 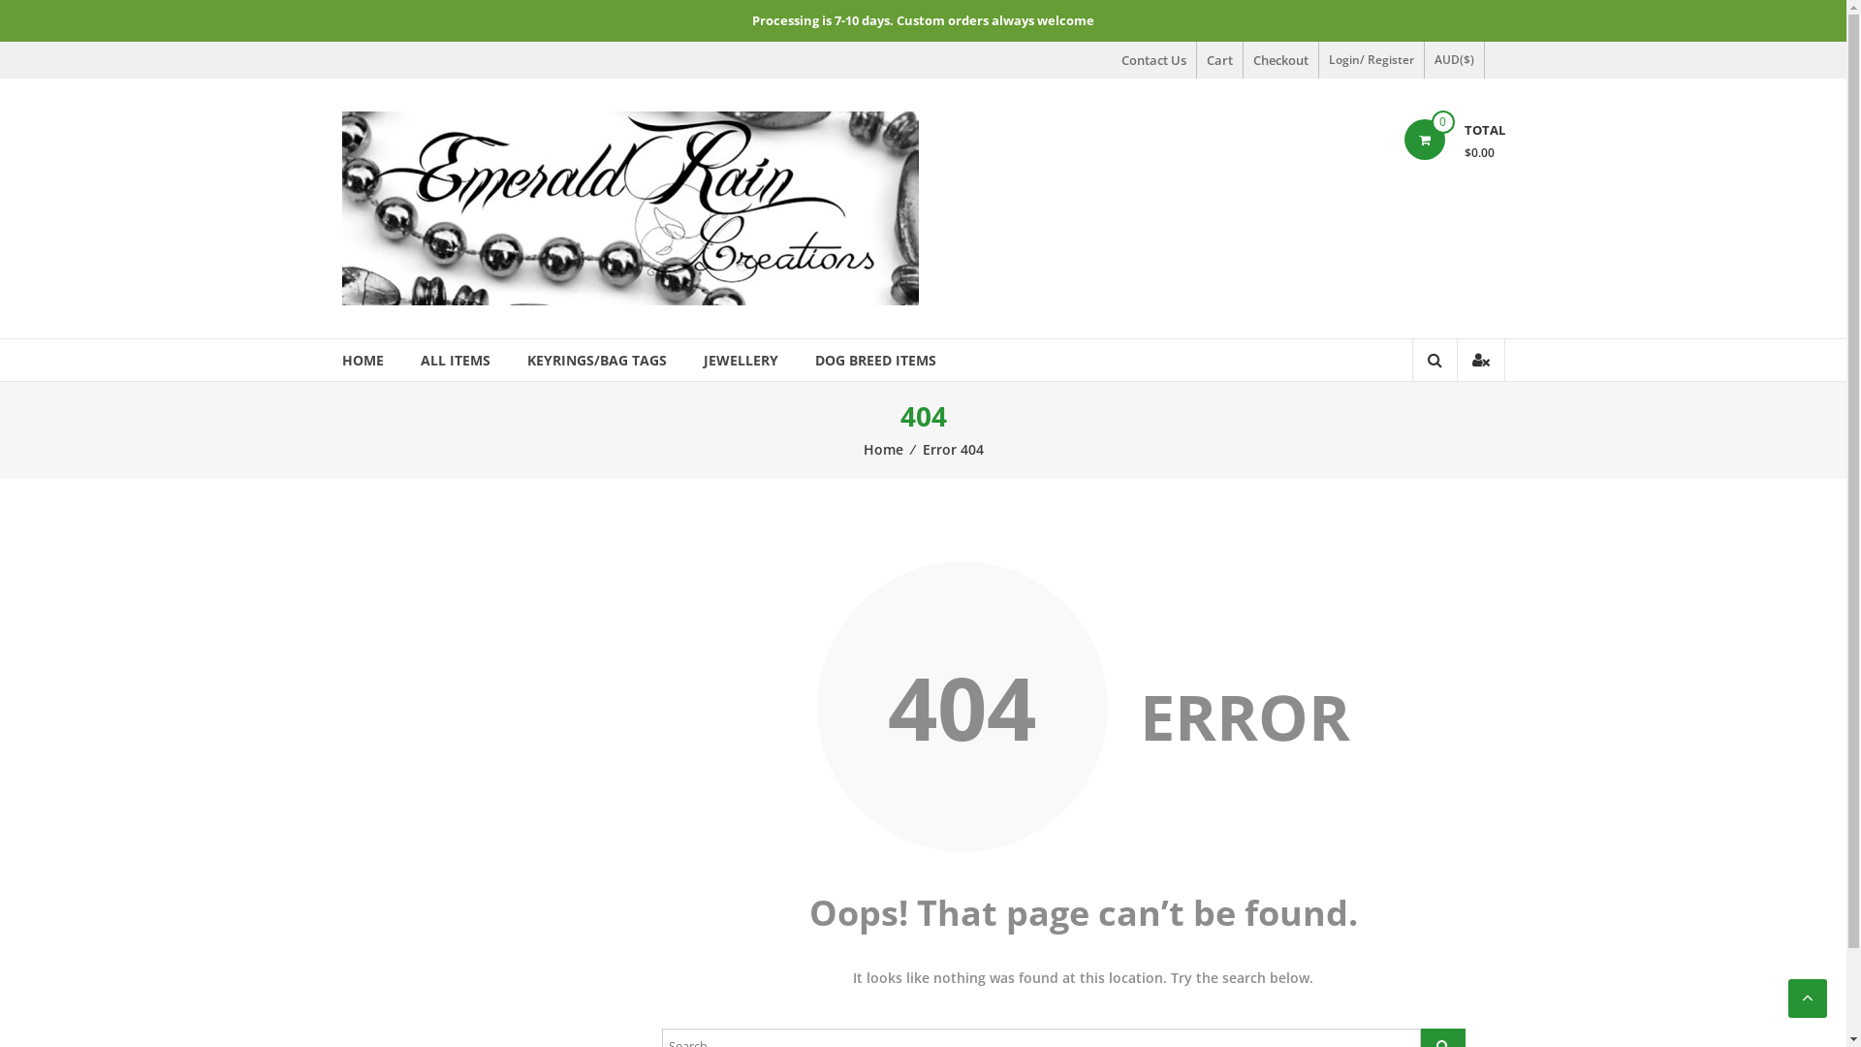 What do you see at coordinates (1153, 60) in the screenshot?
I see `Contact Us` at bounding box center [1153, 60].